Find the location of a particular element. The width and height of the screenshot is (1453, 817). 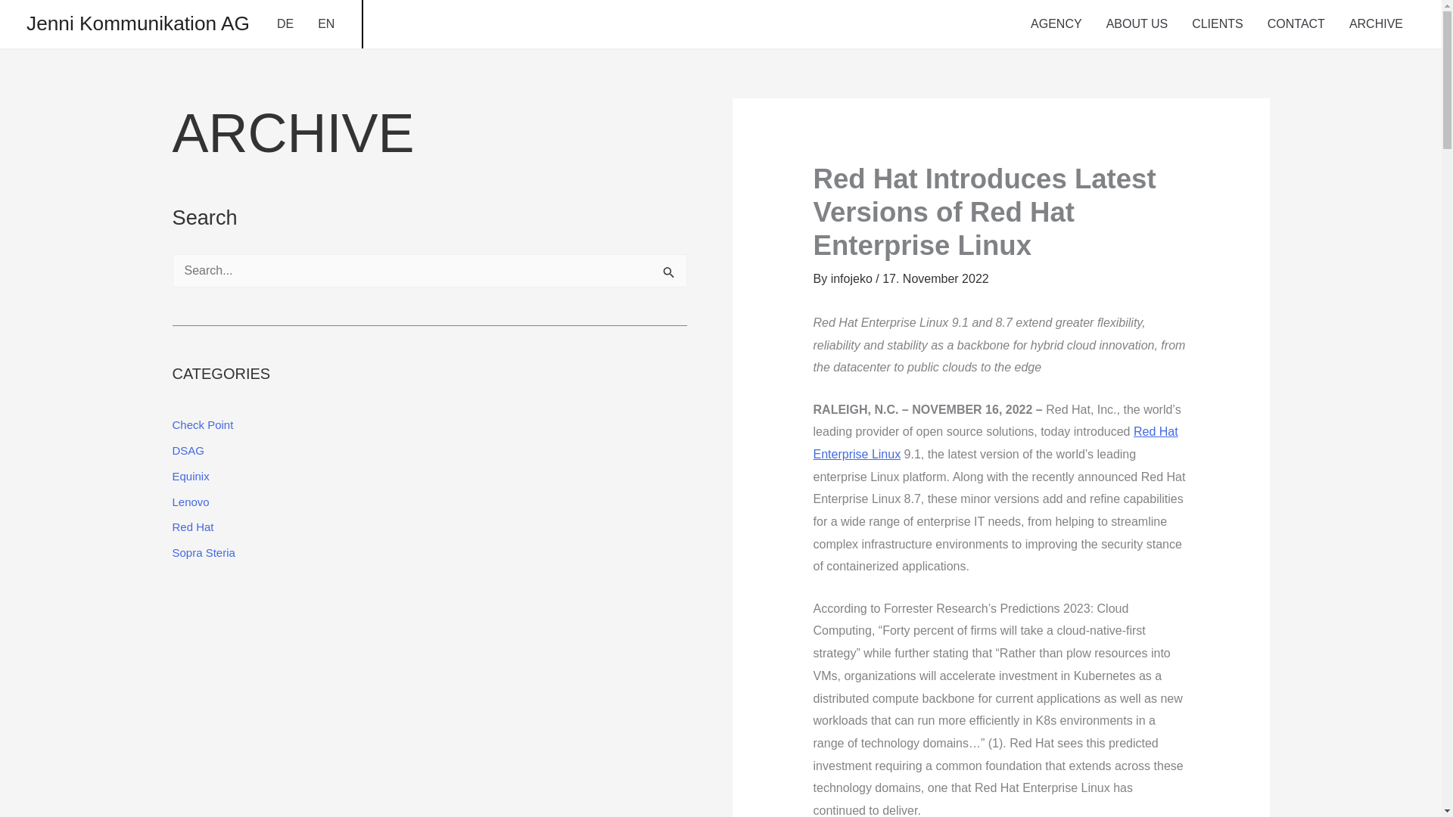

CONTACT is located at coordinates (1296, 24).